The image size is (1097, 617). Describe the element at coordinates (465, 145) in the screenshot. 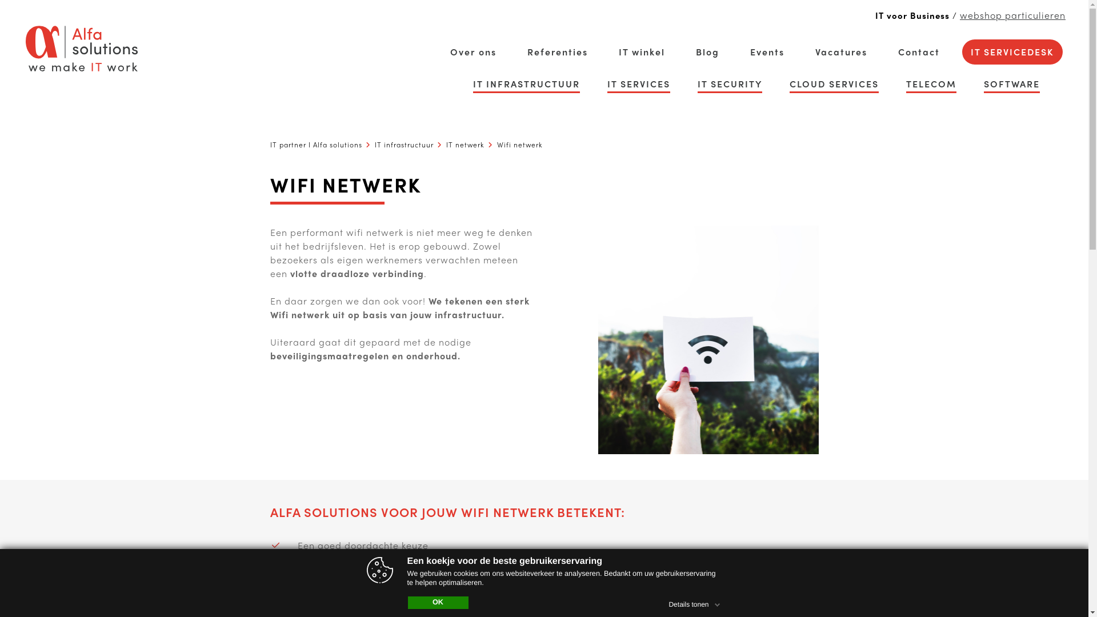

I see `IT netwerk` at that location.